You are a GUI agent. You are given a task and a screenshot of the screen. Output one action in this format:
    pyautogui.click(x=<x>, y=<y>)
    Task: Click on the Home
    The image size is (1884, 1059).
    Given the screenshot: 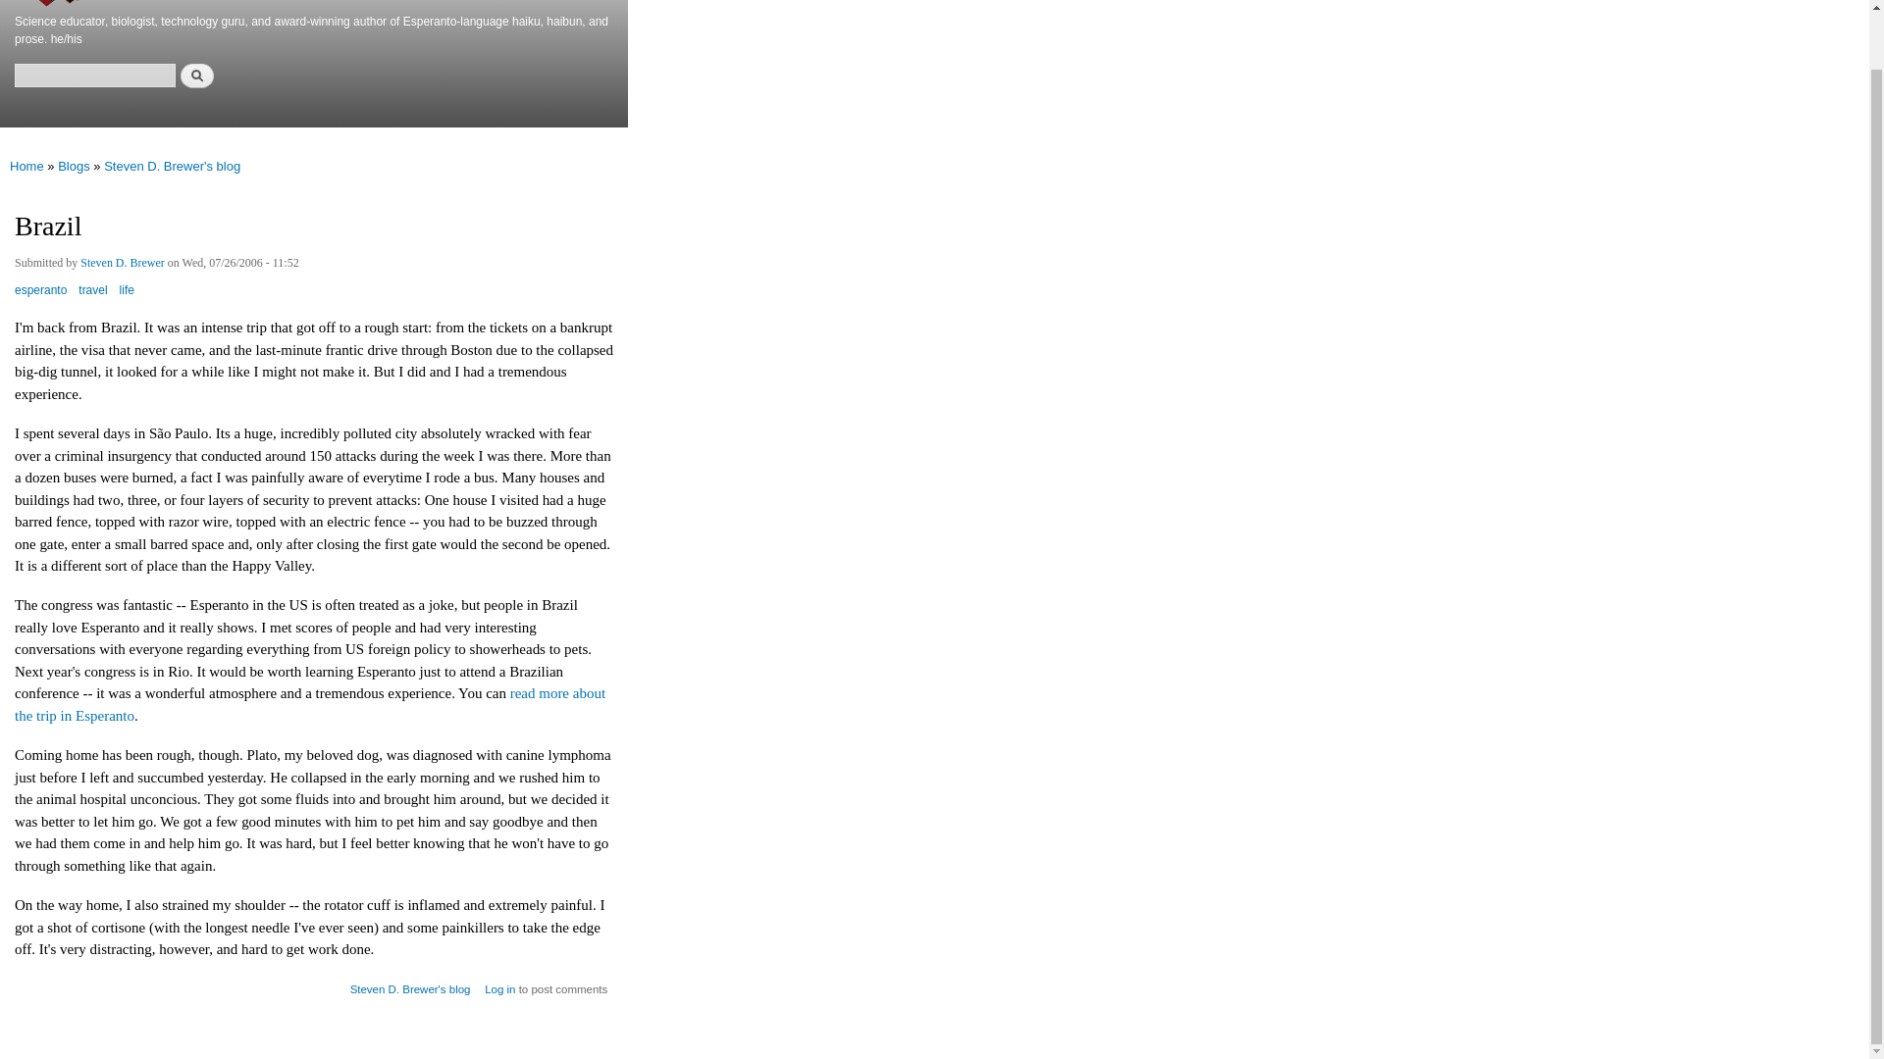 What is the action you would take?
    pyautogui.click(x=26, y=167)
    